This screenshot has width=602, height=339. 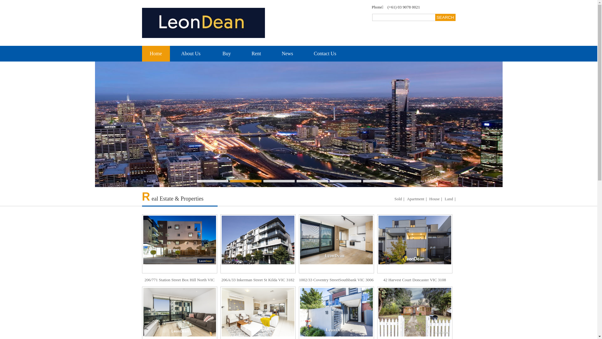 What do you see at coordinates (279, 181) in the screenshot?
I see `3` at bounding box center [279, 181].